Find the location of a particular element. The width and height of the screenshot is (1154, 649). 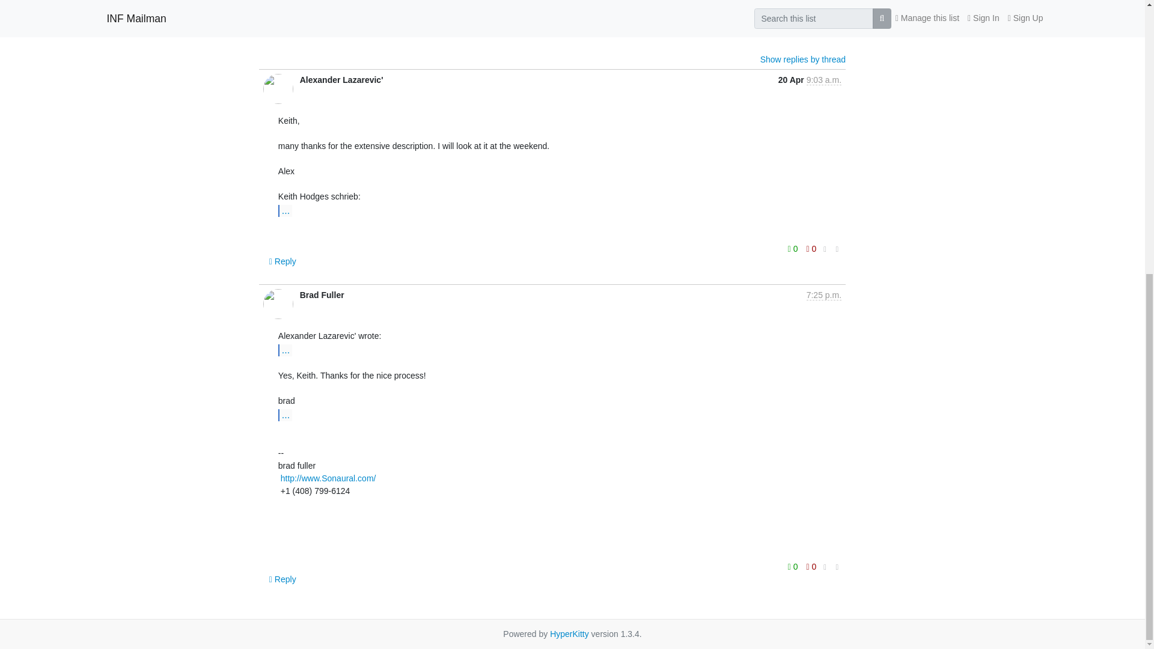

You must be logged-in to vote. is located at coordinates (816, 16).